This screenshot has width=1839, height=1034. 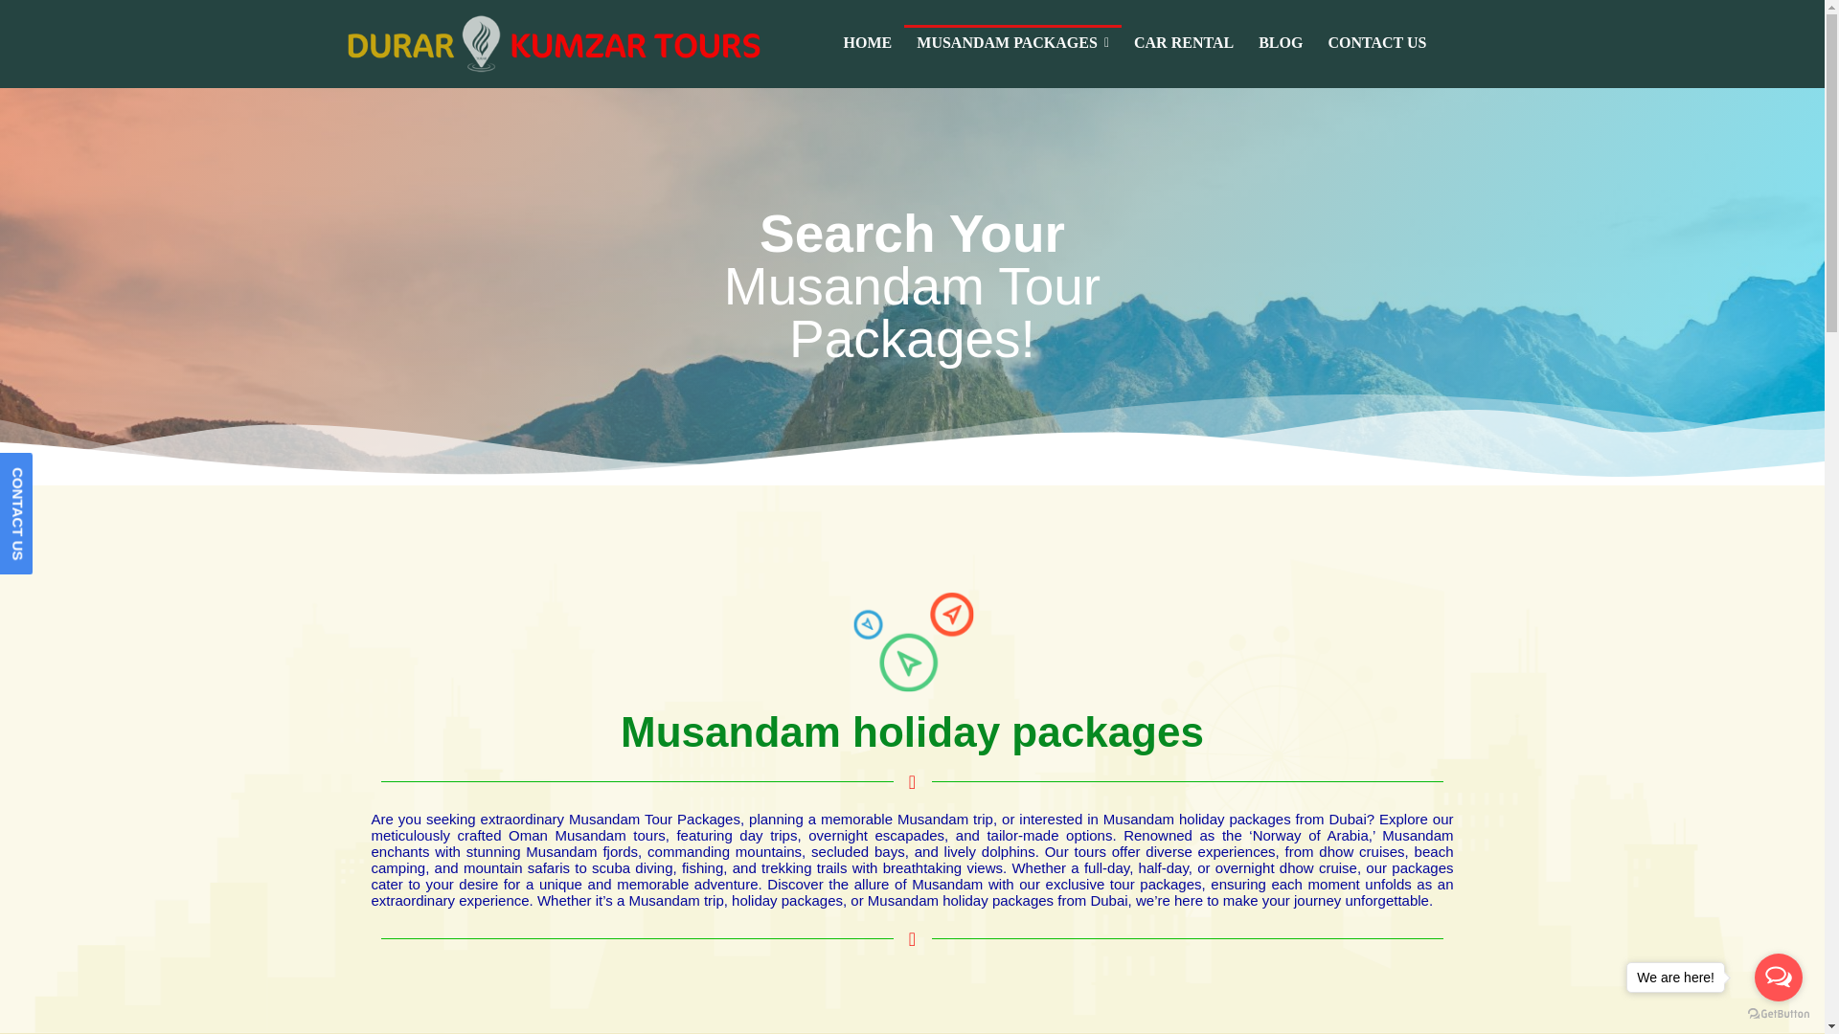 What do you see at coordinates (1280, 44) in the screenshot?
I see `BLOG` at bounding box center [1280, 44].